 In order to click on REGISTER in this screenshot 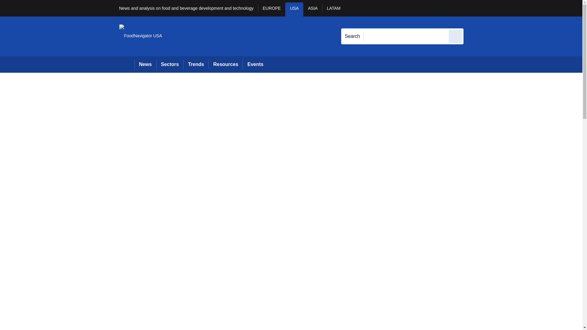, I will do `click(504, 8)`.